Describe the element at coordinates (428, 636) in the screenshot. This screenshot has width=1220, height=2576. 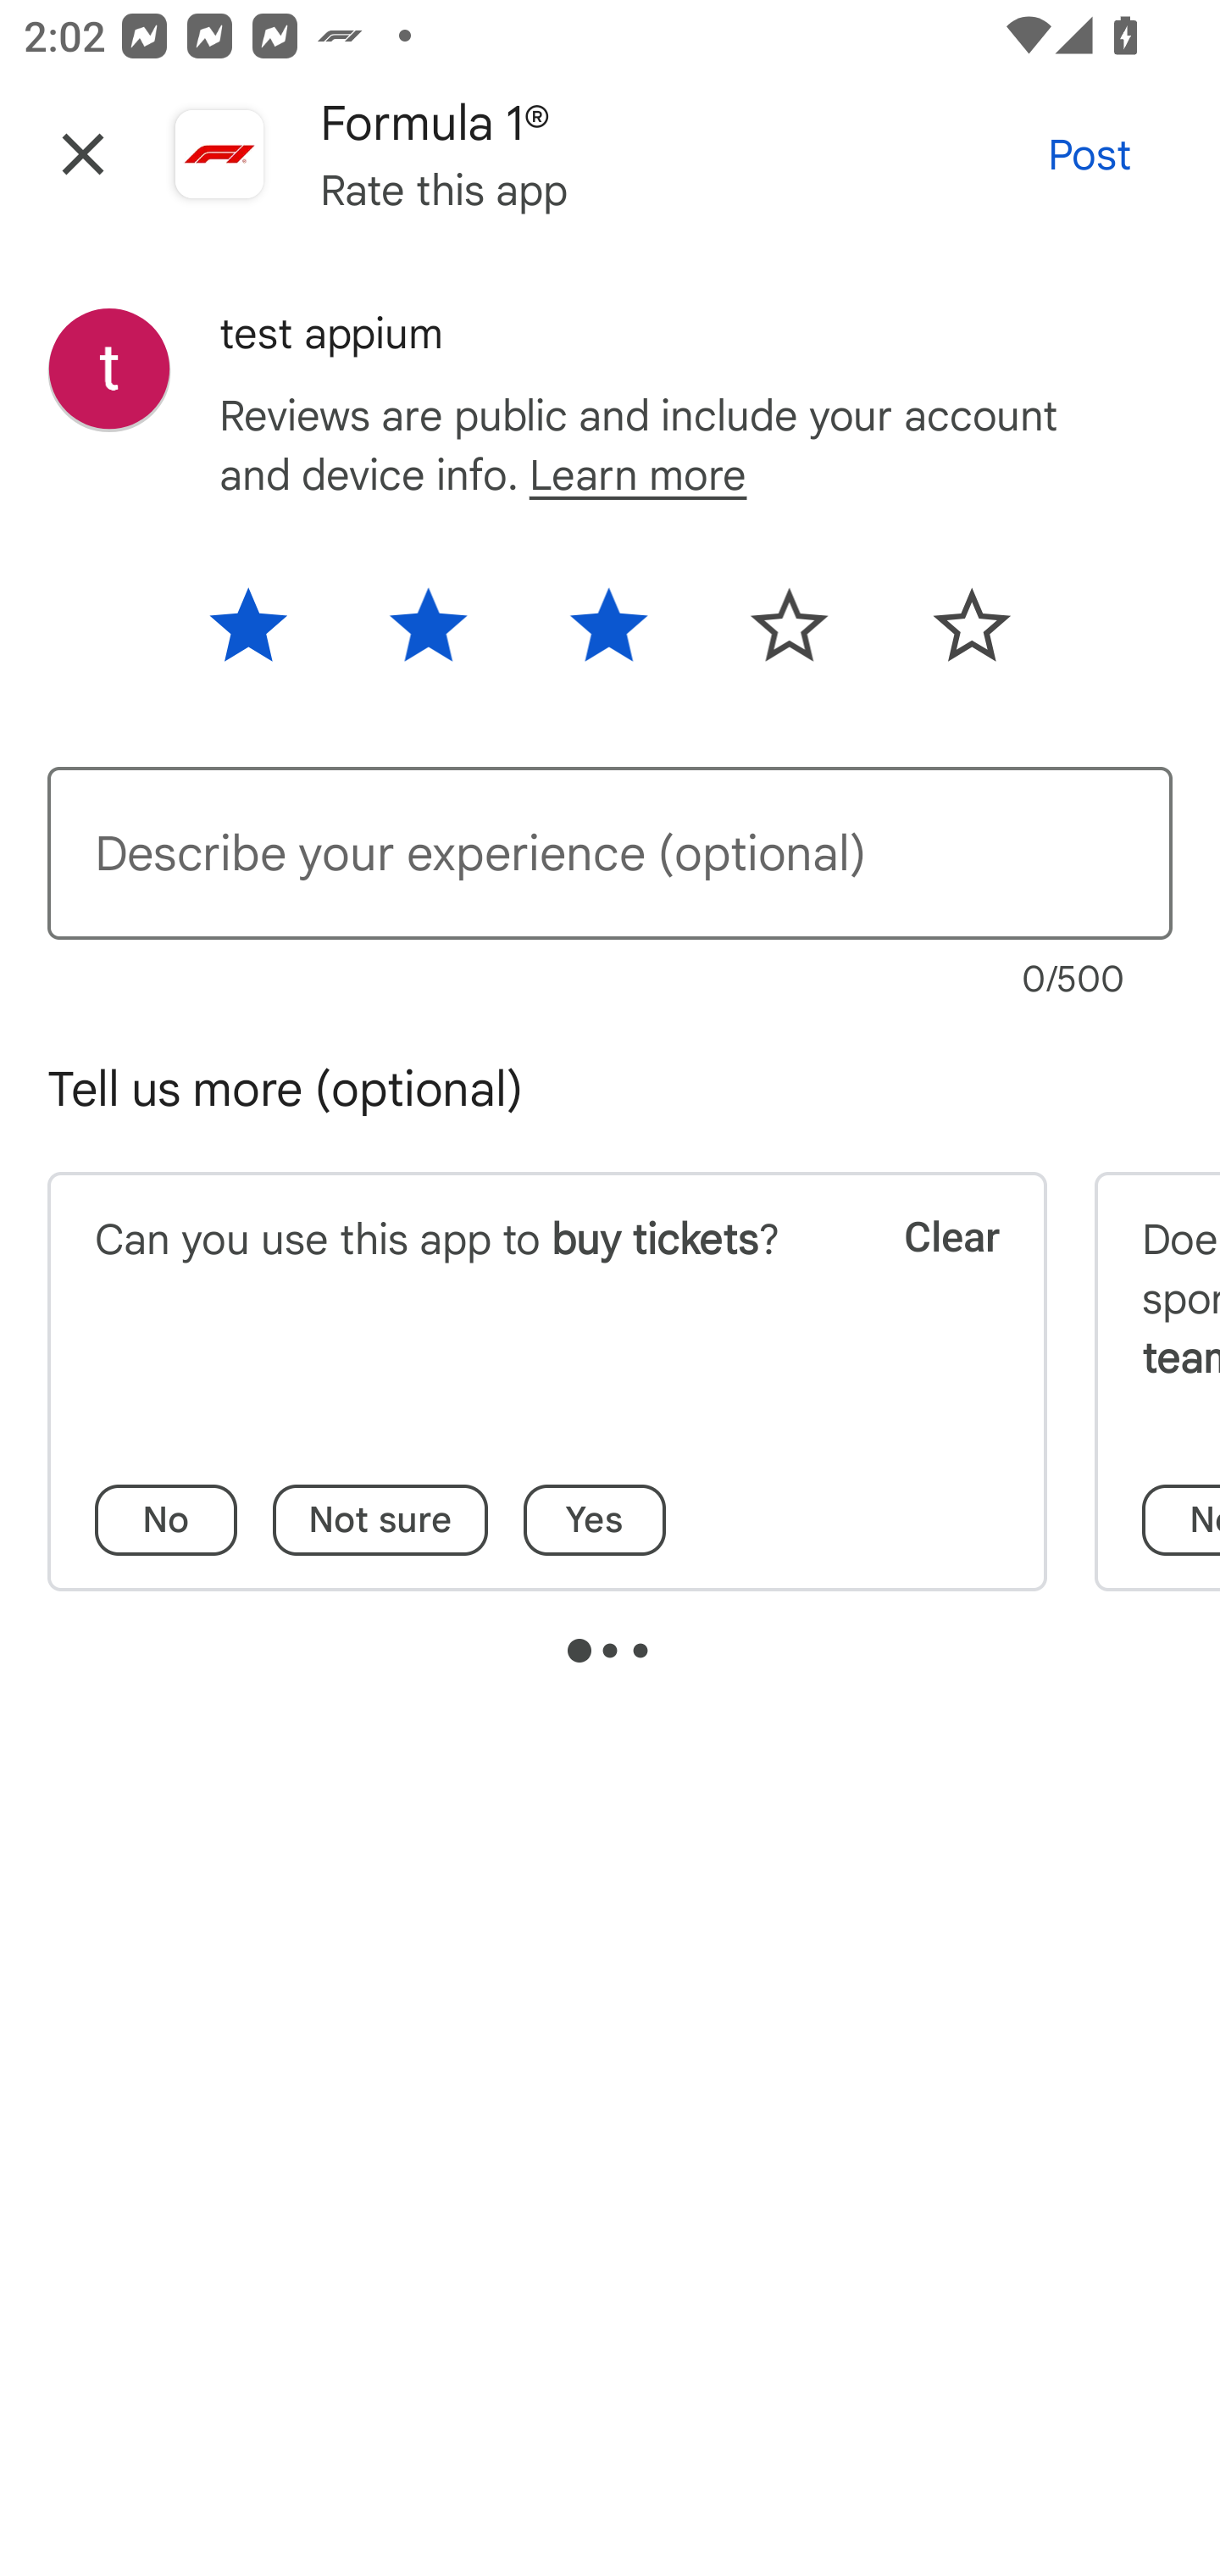
I see `Second star selected` at that location.